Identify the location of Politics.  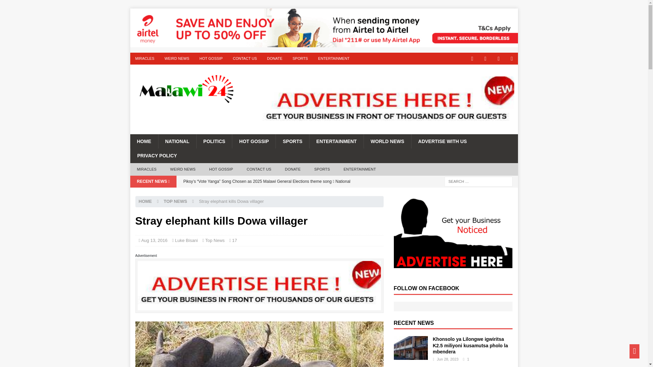
(214, 141).